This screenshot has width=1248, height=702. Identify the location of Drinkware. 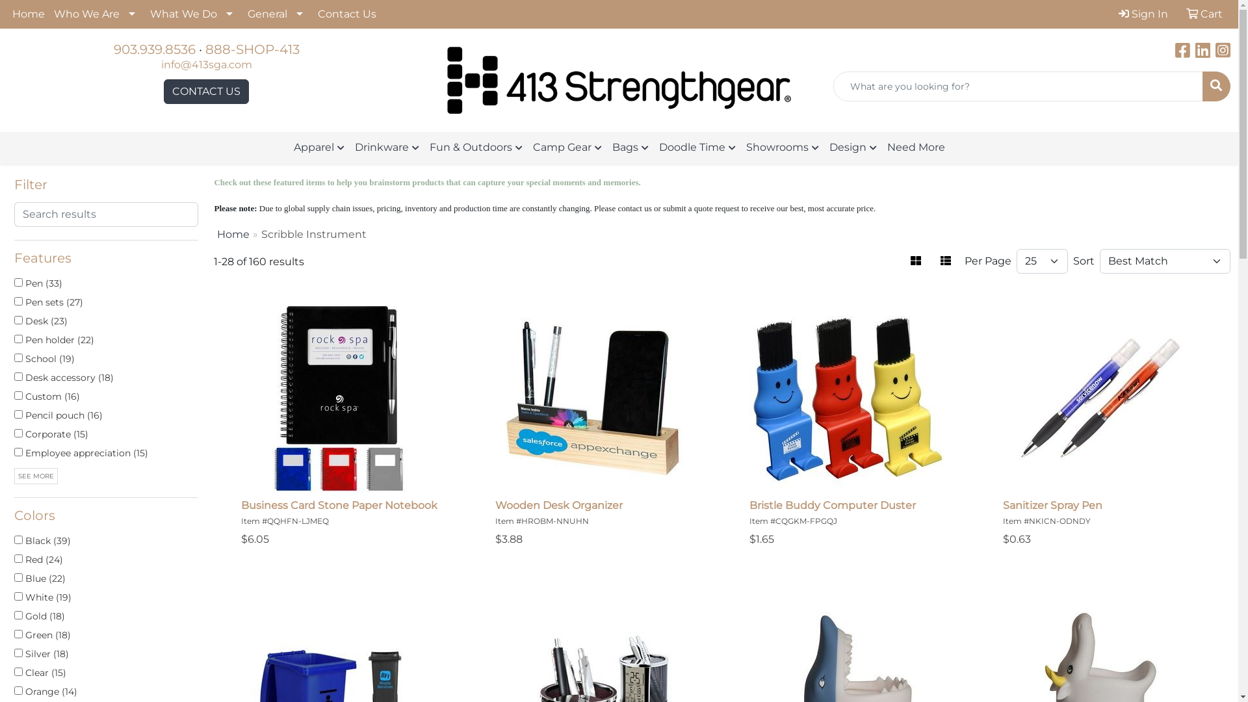
(387, 148).